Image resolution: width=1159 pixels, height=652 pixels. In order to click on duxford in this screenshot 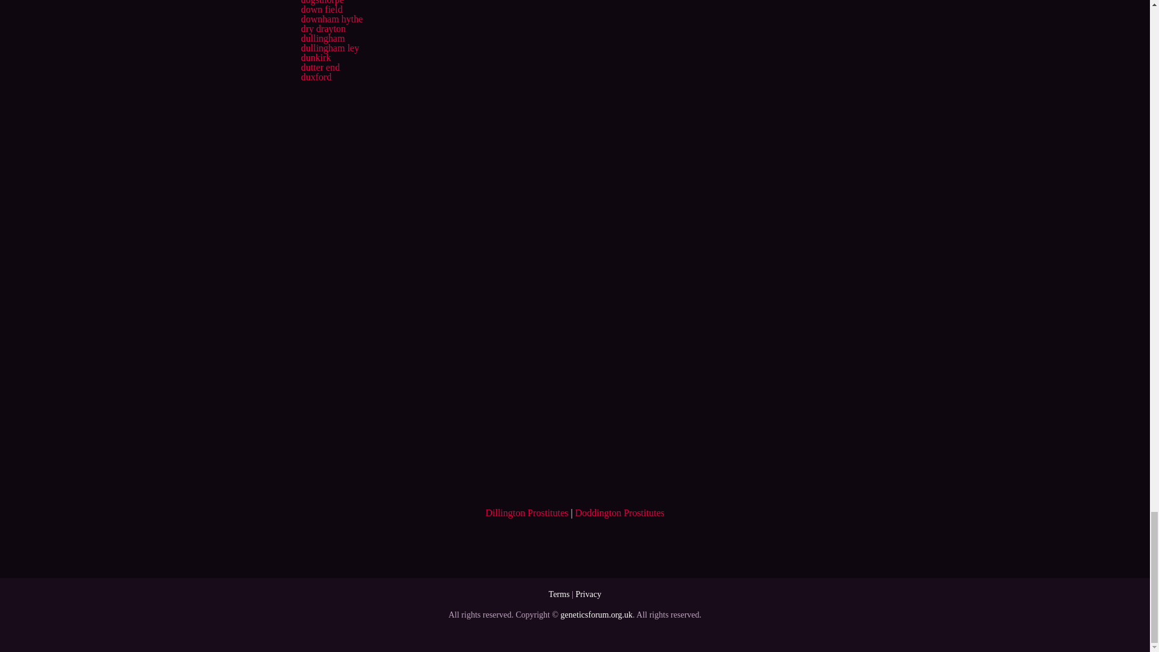, I will do `click(316, 77)`.